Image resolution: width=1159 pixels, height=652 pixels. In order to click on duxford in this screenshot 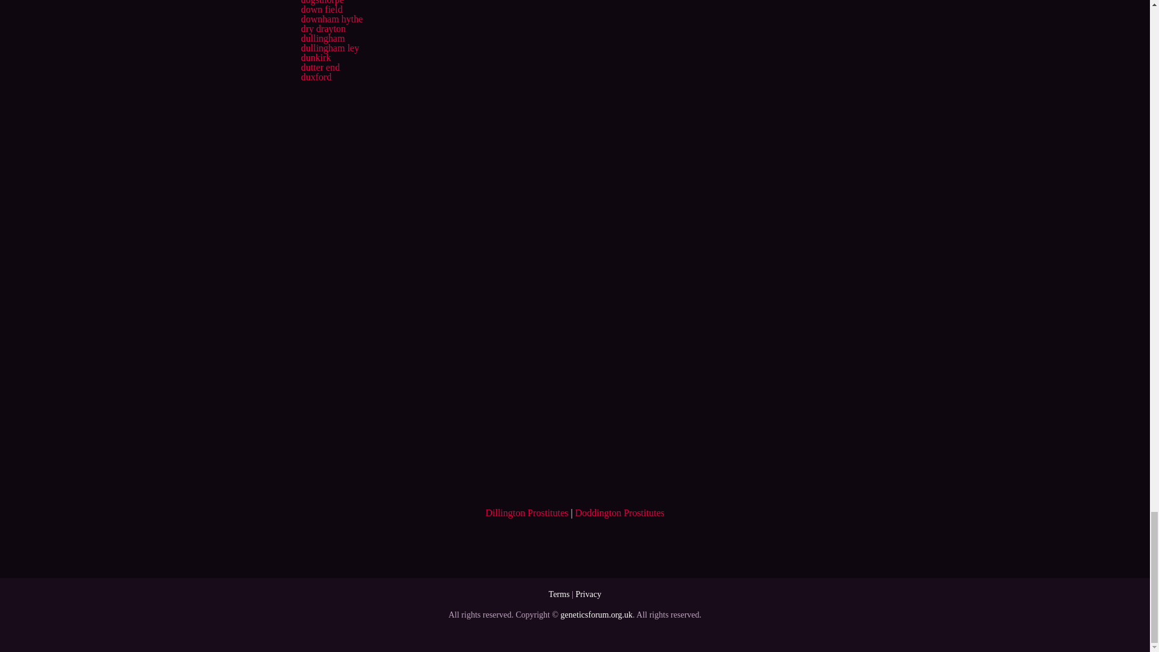, I will do `click(316, 77)`.